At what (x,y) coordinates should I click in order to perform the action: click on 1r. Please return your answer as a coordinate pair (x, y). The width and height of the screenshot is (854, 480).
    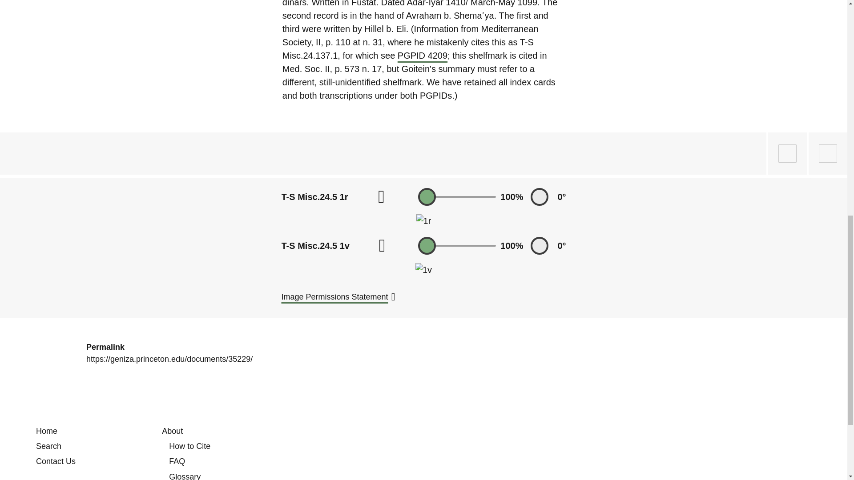
    Looking at the image, I should click on (423, 220).